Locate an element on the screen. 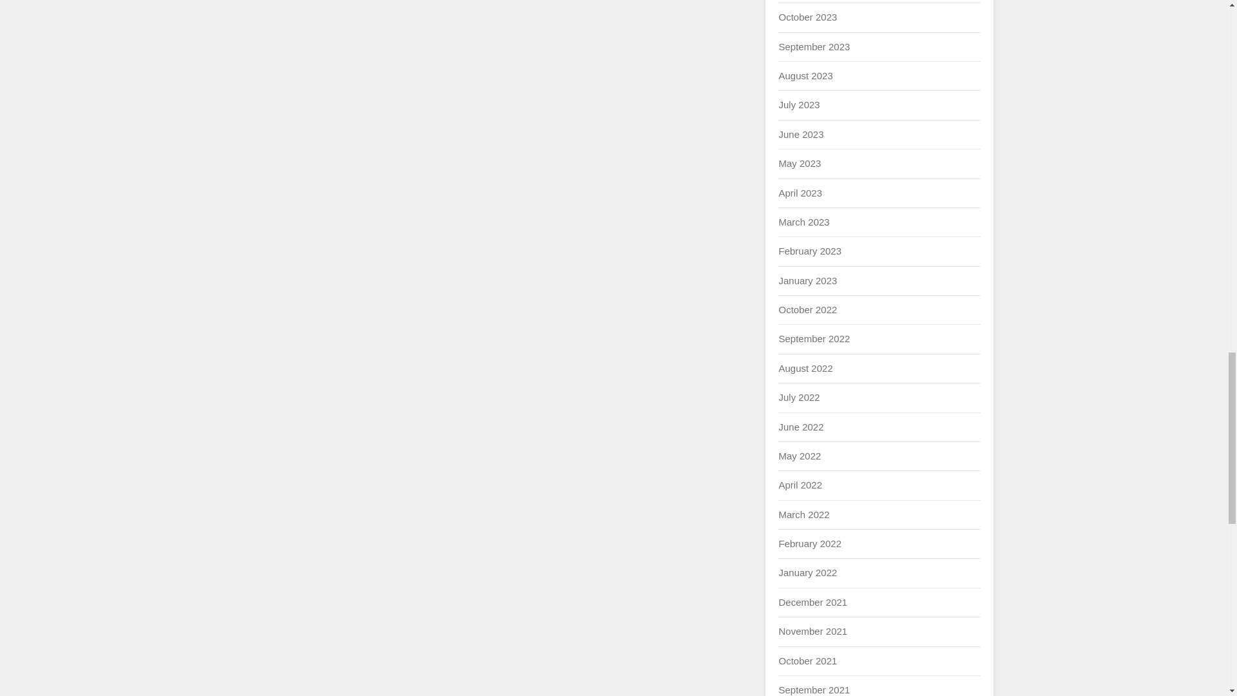  May 2023 is located at coordinates (799, 164).